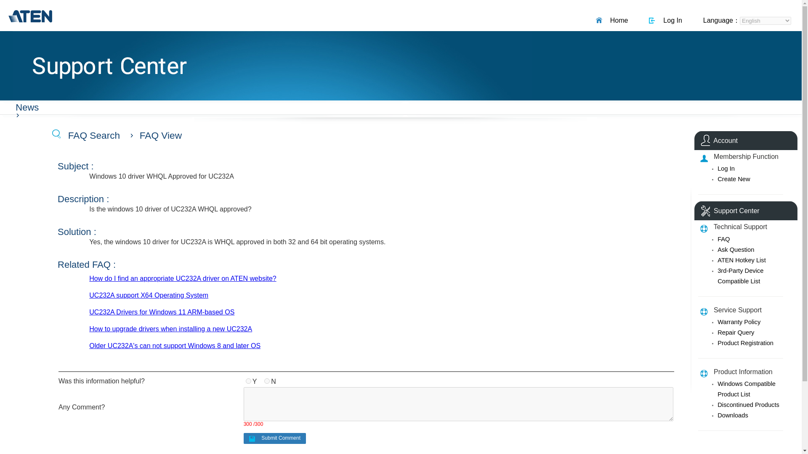 This screenshot has width=808, height=454. Describe the element at coordinates (745, 343) in the screenshot. I see `Product Registration` at that location.